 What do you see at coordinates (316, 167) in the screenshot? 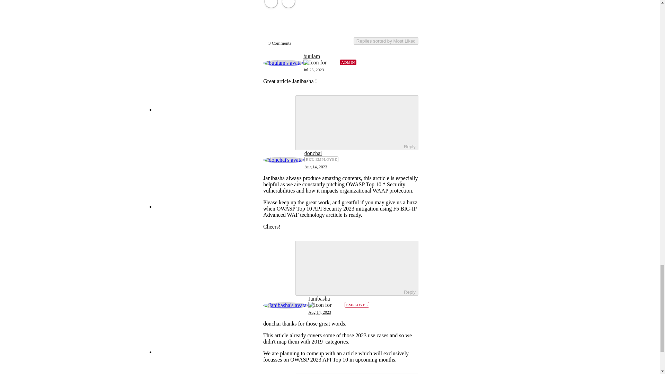
I see `August 14, 2023 at 5:01 AM` at bounding box center [316, 167].